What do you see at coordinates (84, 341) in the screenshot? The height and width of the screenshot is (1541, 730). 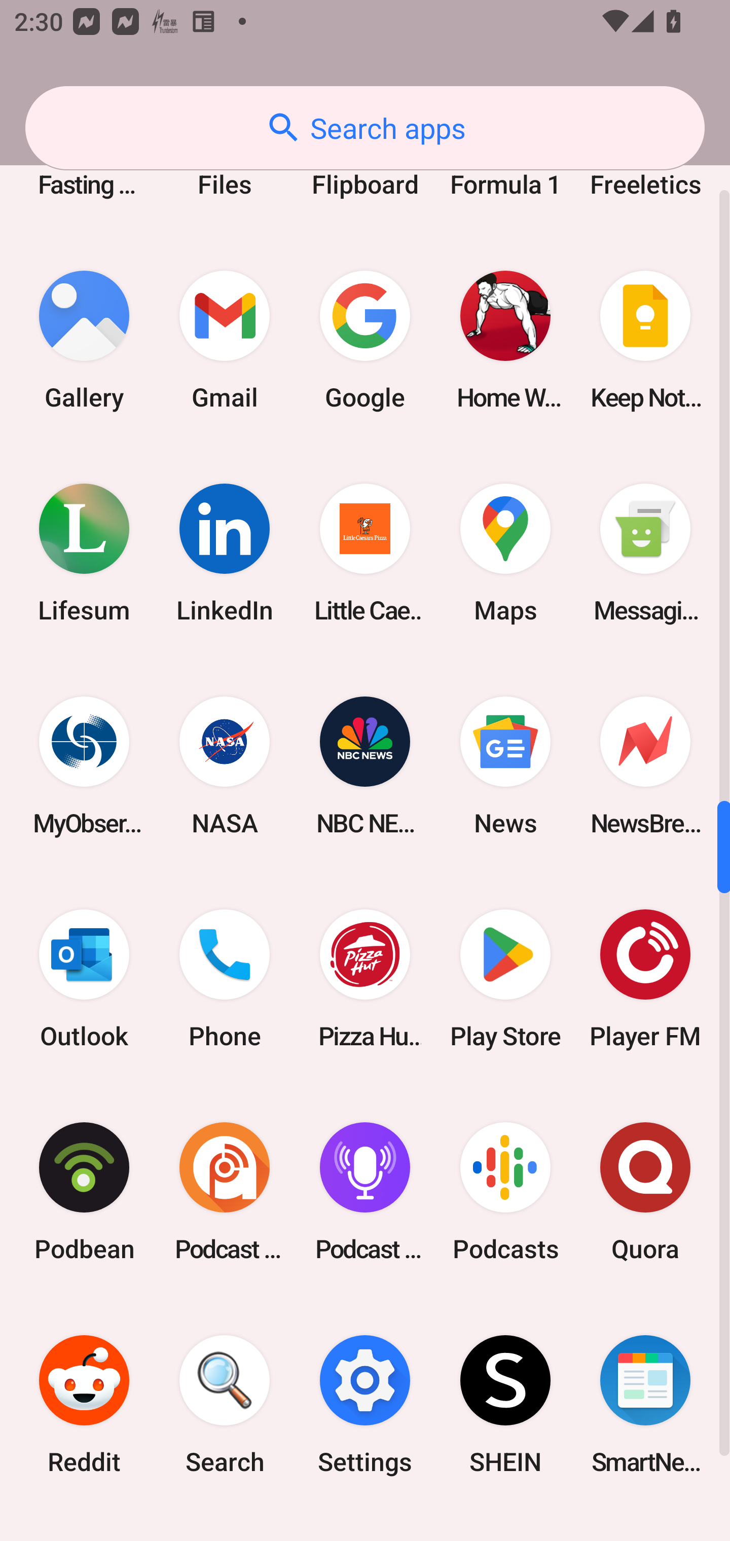 I see `Gallery` at bounding box center [84, 341].